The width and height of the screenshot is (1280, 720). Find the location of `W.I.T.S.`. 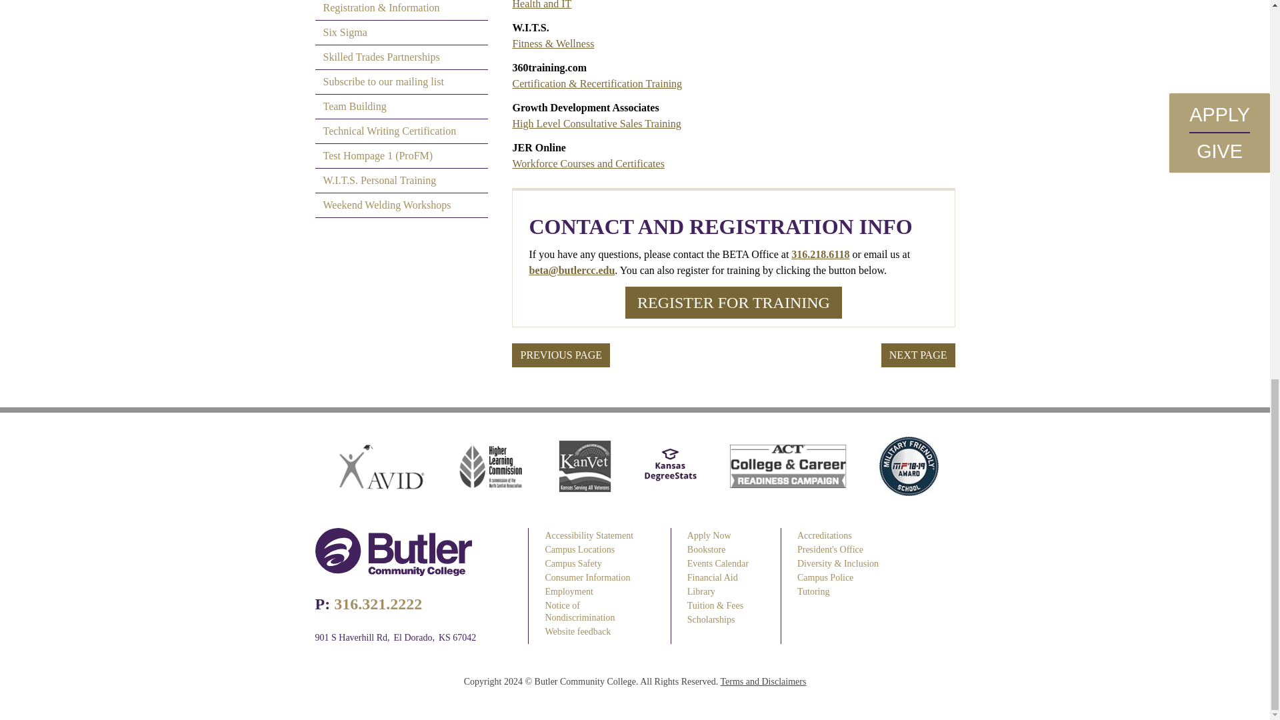

W.I.T.S. is located at coordinates (553, 44).